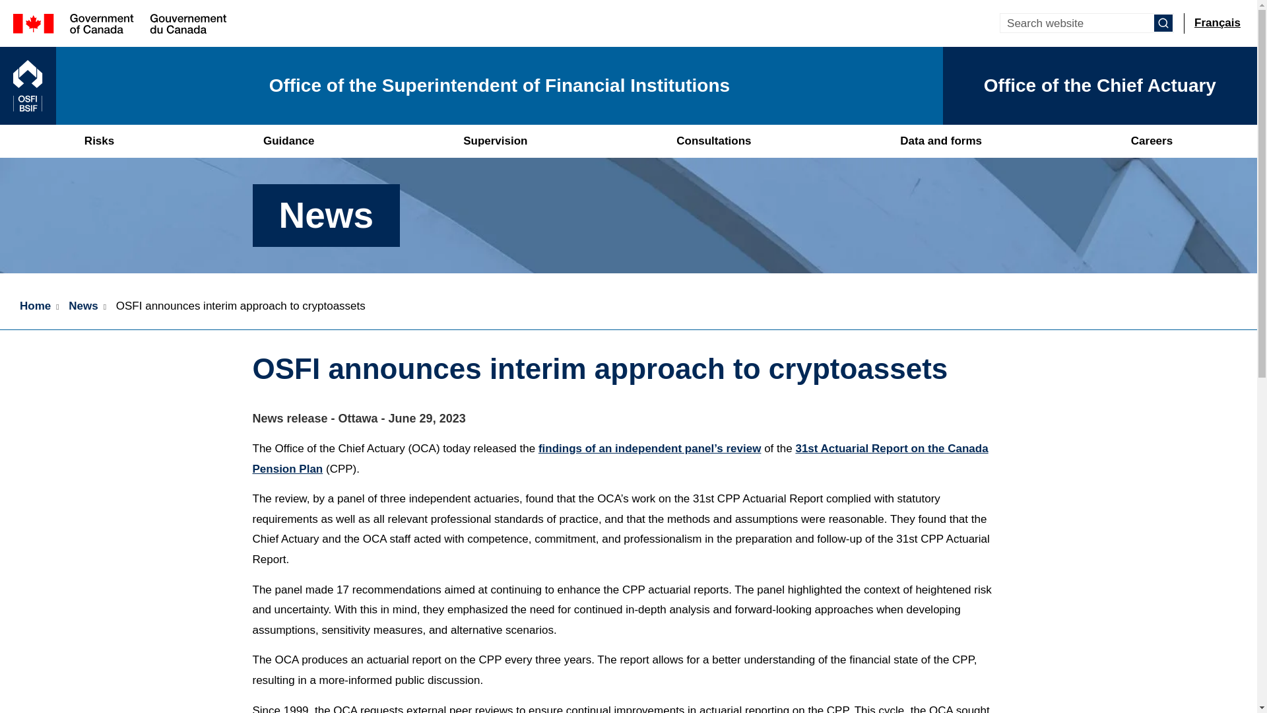 The height and width of the screenshot is (713, 1267). What do you see at coordinates (471, 86) in the screenshot?
I see `Home` at bounding box center [471, 86].